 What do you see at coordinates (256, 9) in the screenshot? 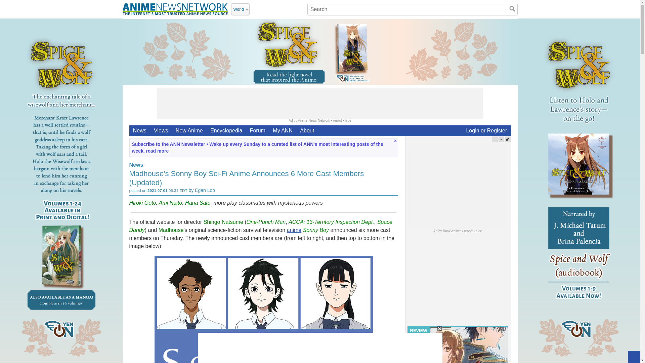
I see `Twitter` at bounding box center [256, 9].